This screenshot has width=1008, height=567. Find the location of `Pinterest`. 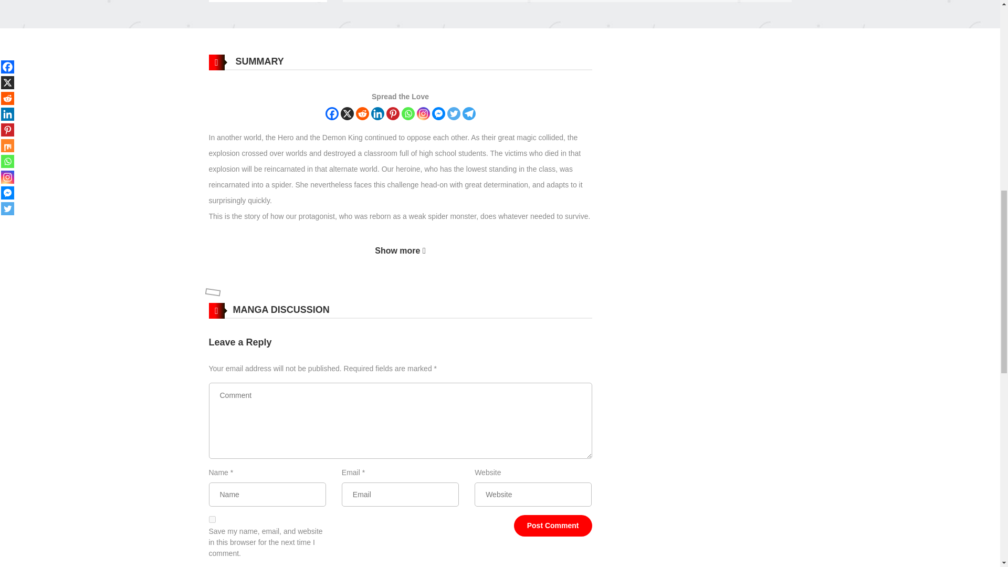

Pinterest is located at coordinates (393, 113).